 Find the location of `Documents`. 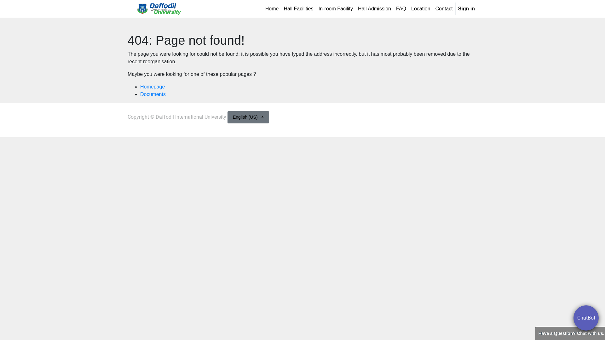

Documents is located at coordinates (153, 94).